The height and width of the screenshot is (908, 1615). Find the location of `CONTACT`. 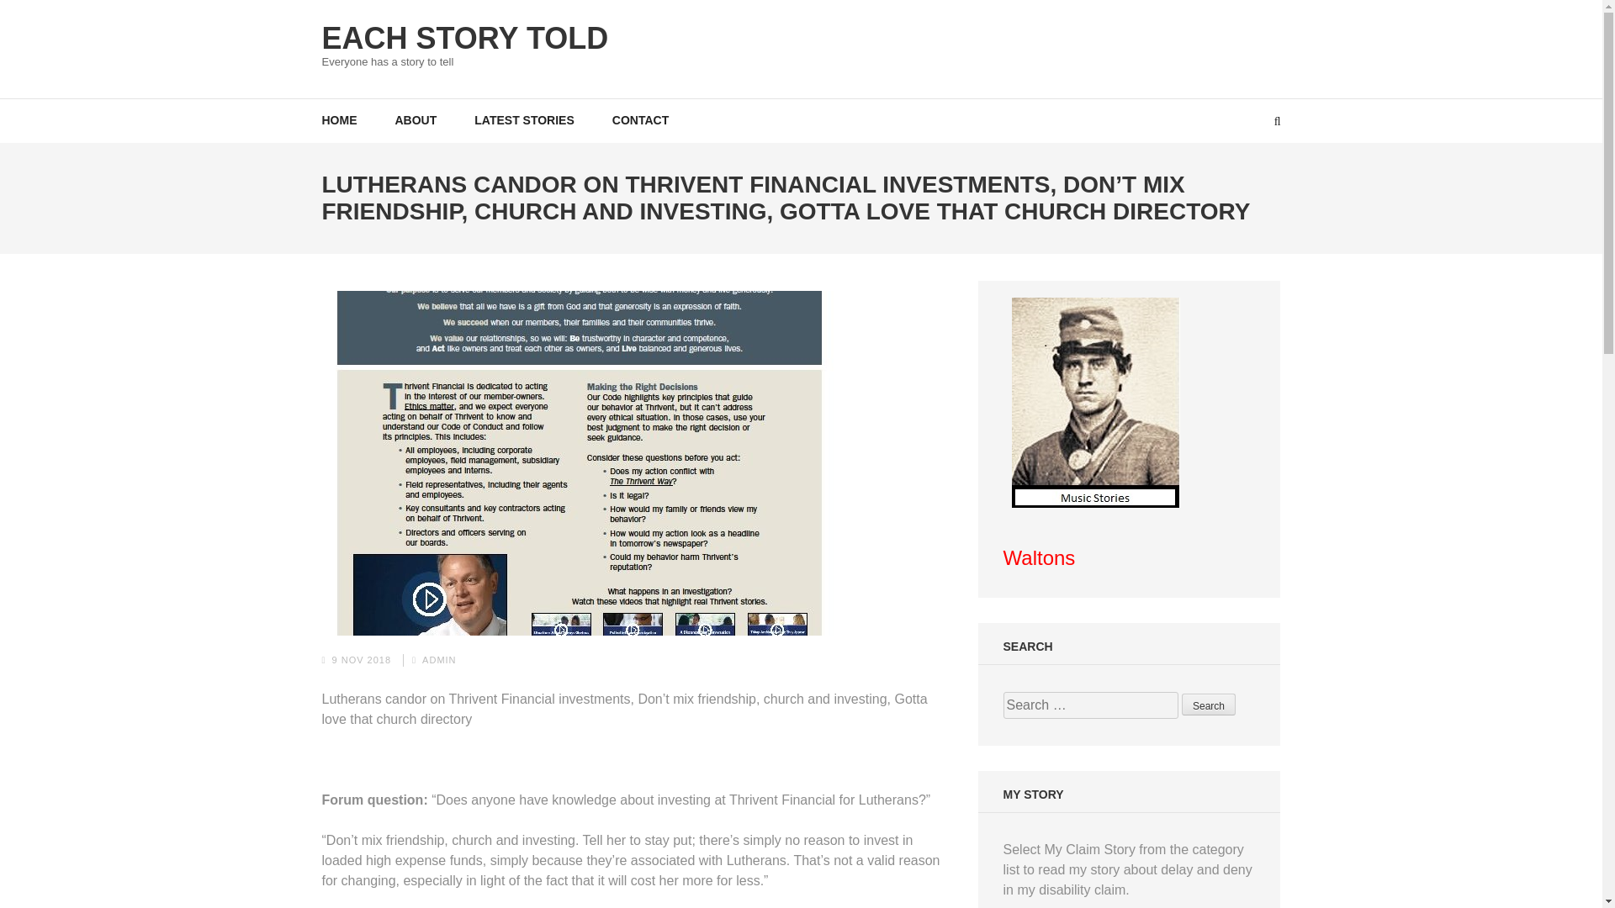

CONTACT is located at coordinates (639, 119).